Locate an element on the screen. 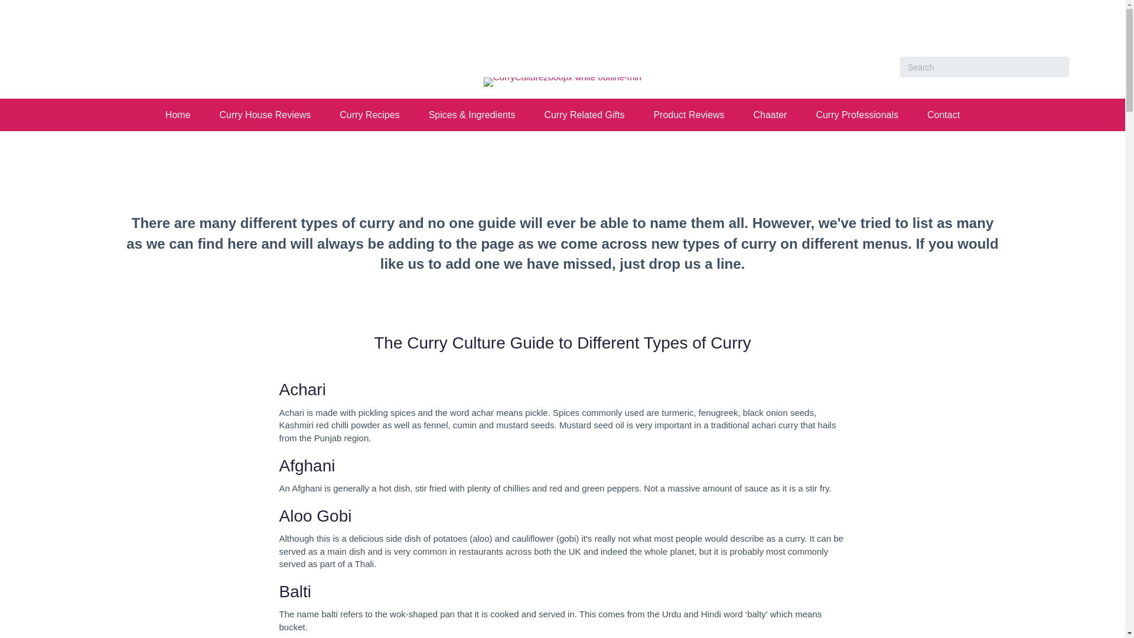  Product Reviews is located at coordinates (689, 115).